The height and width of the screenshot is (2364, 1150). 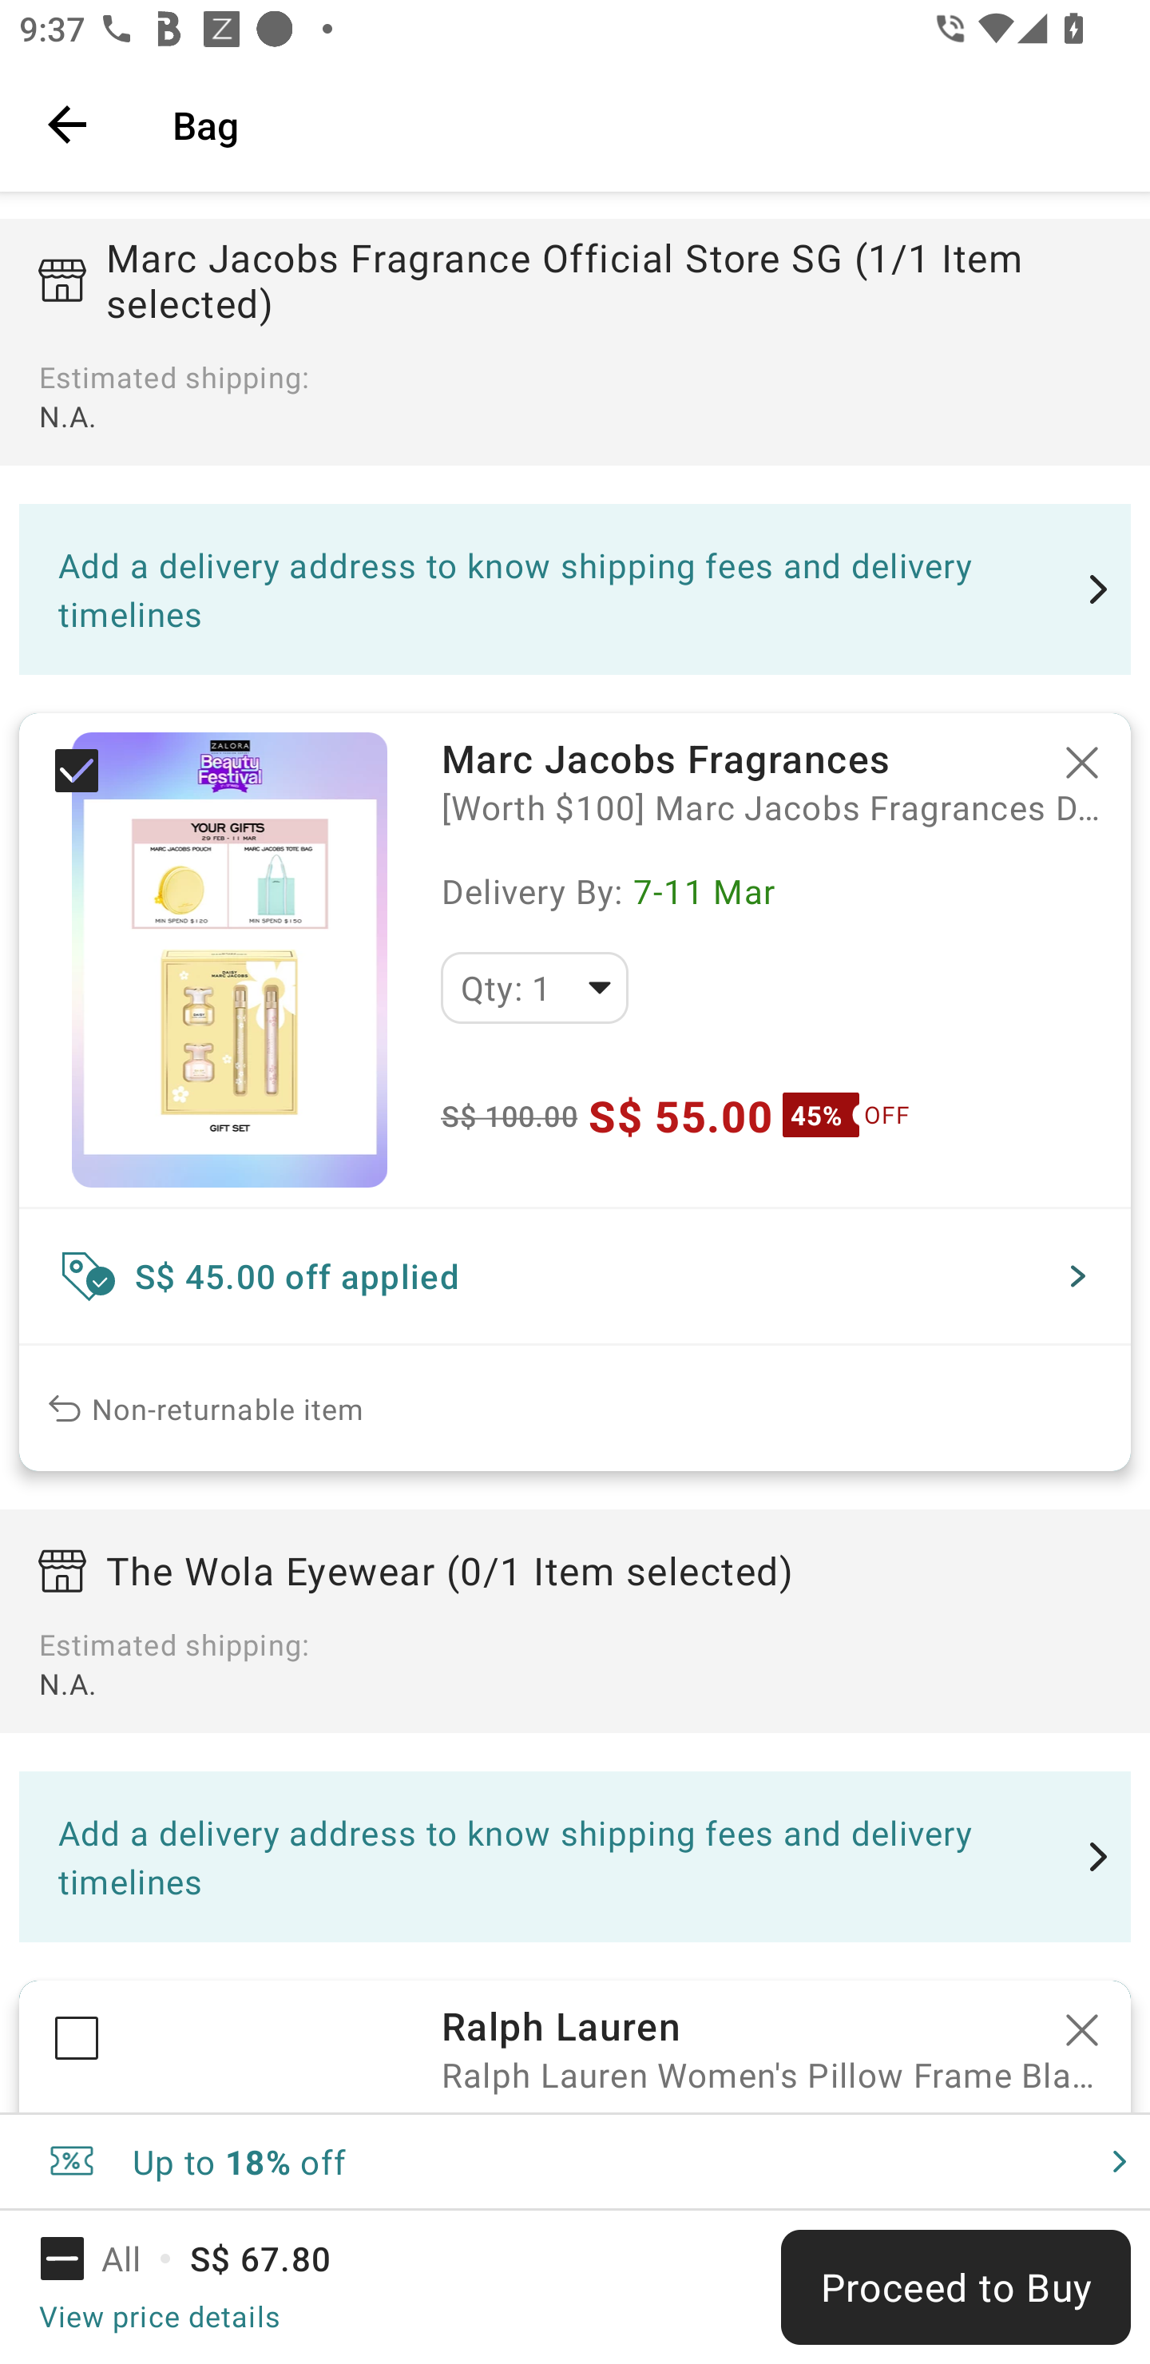 I want to click on Qty: 1, so click(x=534, y=987).